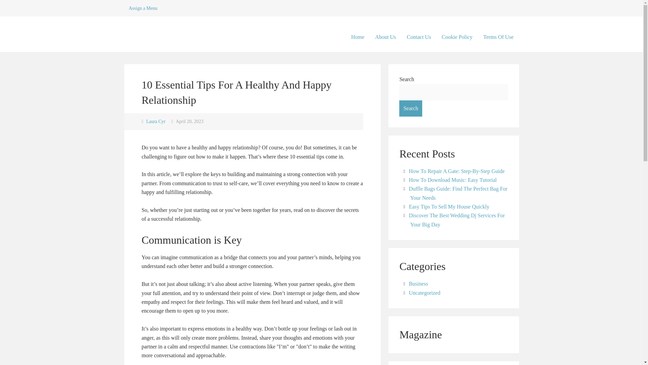  I want to click on Easy Tips To Sell My House Quickly, so click(449, 206).